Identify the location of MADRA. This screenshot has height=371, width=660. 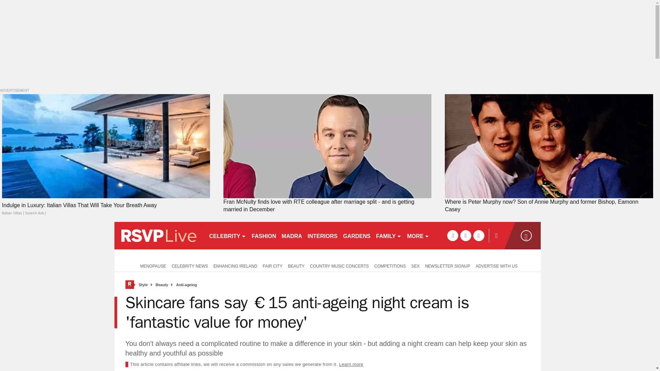
(291, 235).